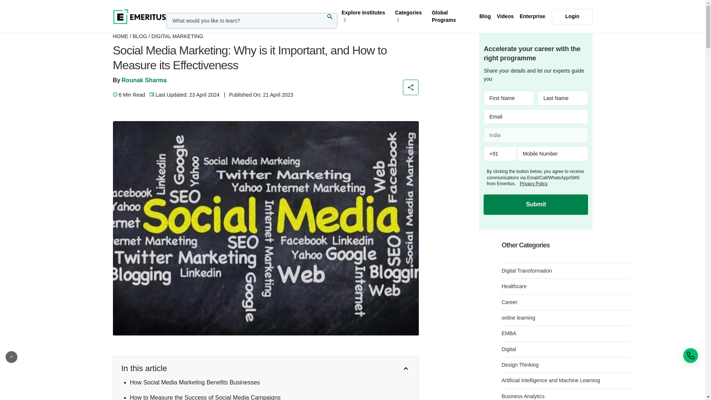 The height and width of the screenshot is (400, 711). I want to click on Discover Now!!, so click(474, 7).